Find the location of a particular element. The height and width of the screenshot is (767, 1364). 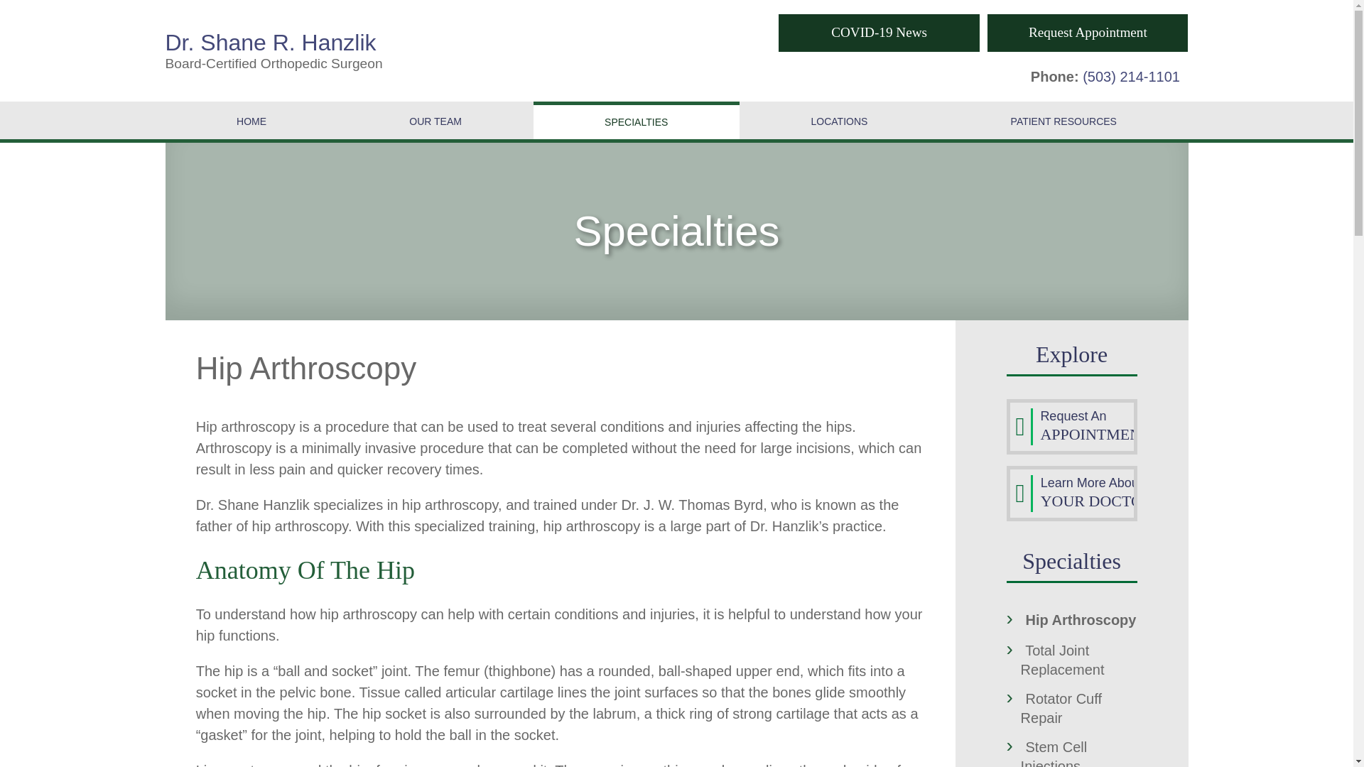

Request Appointment is located at coordinates (1063, 660).